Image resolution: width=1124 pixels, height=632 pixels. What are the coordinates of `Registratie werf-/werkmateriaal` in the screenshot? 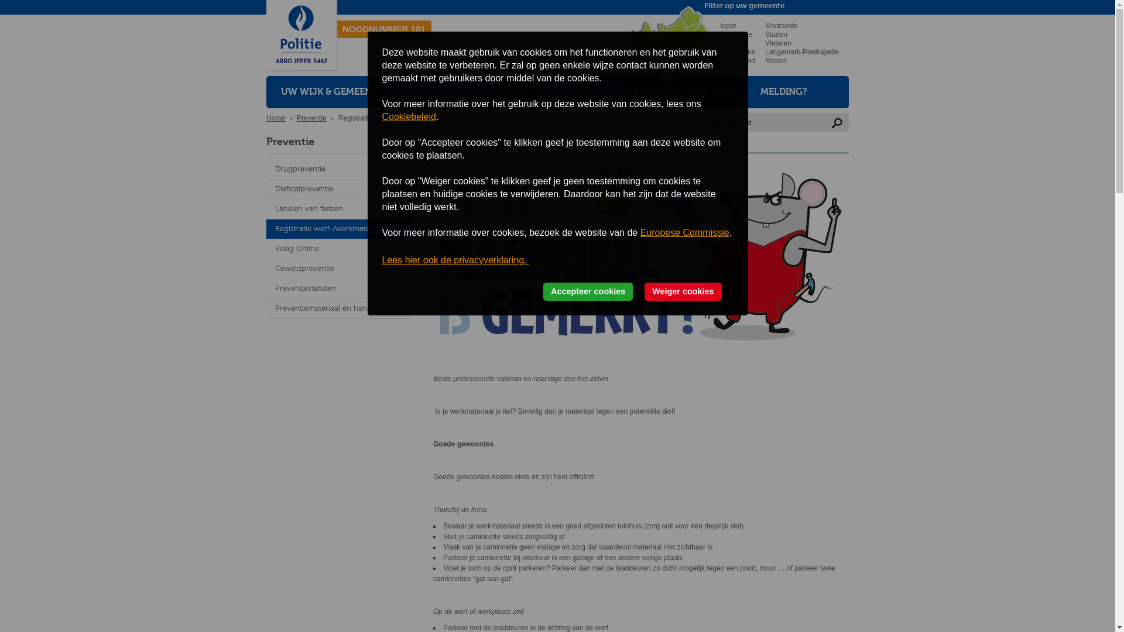 It's located at (340, 229).